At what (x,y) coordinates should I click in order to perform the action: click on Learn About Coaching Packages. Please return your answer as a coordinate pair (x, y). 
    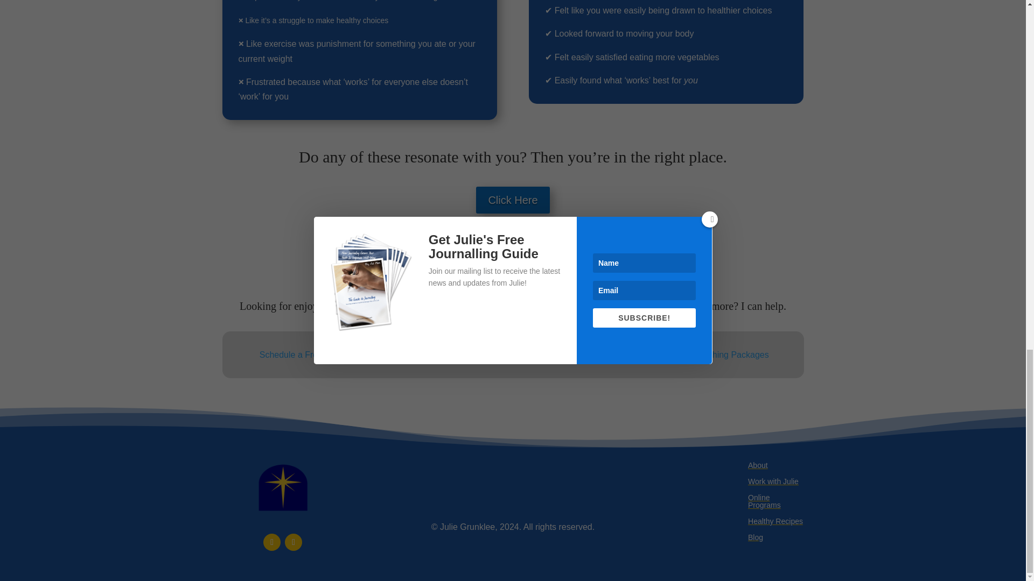
    Looking at the image, I should click on (706, 355).